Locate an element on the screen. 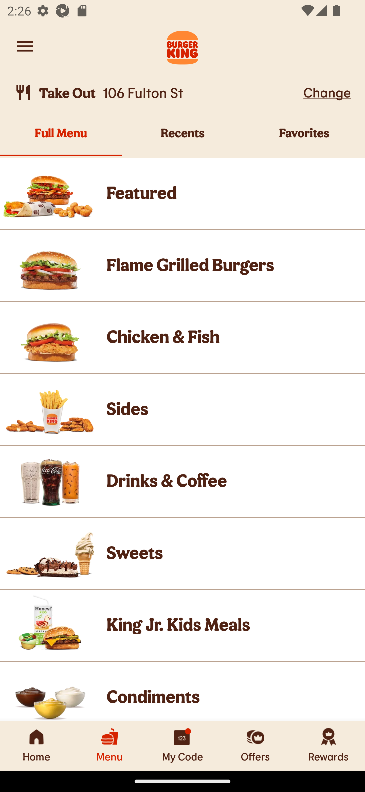 The width and height of the screenshot is (365, 792). My Code is located at coordinates (182, 746).